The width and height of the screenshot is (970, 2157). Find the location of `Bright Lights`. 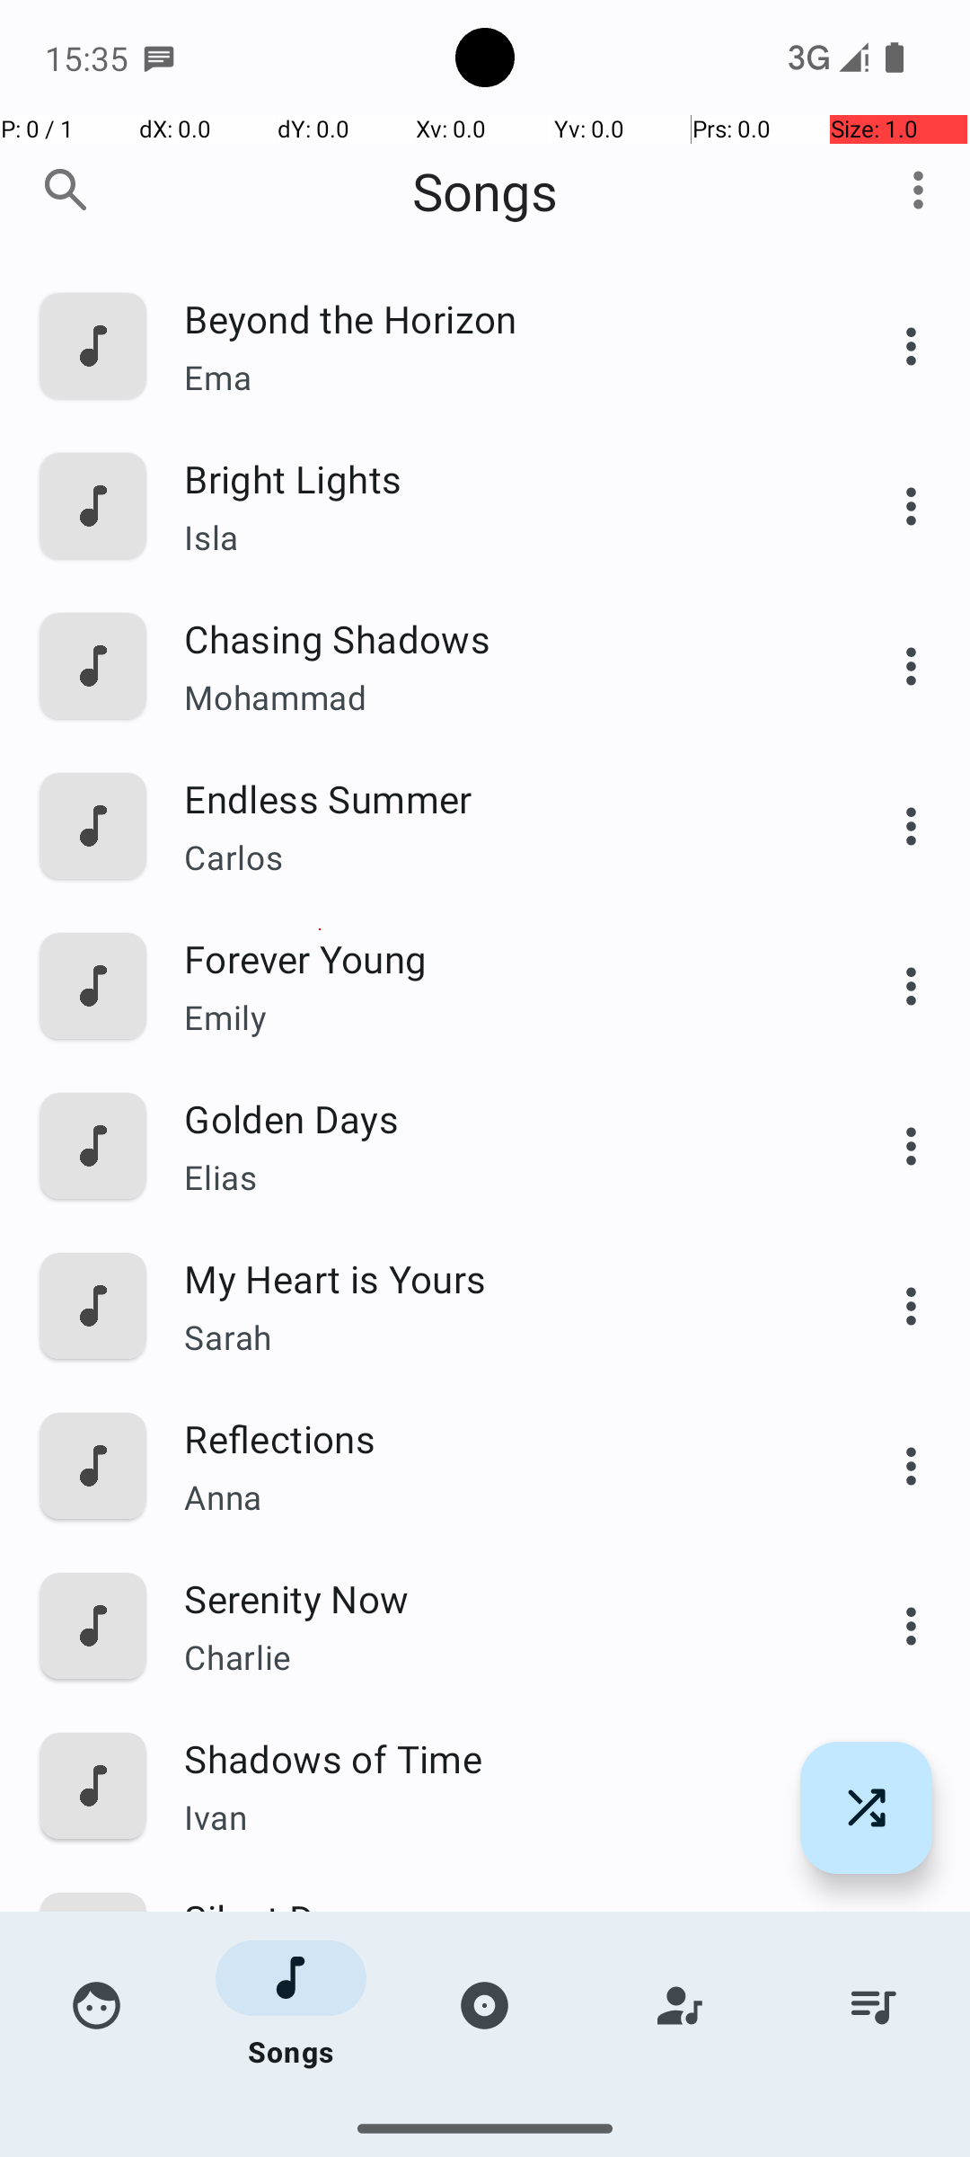

Bright Lights is located at coordinates (500, 478).